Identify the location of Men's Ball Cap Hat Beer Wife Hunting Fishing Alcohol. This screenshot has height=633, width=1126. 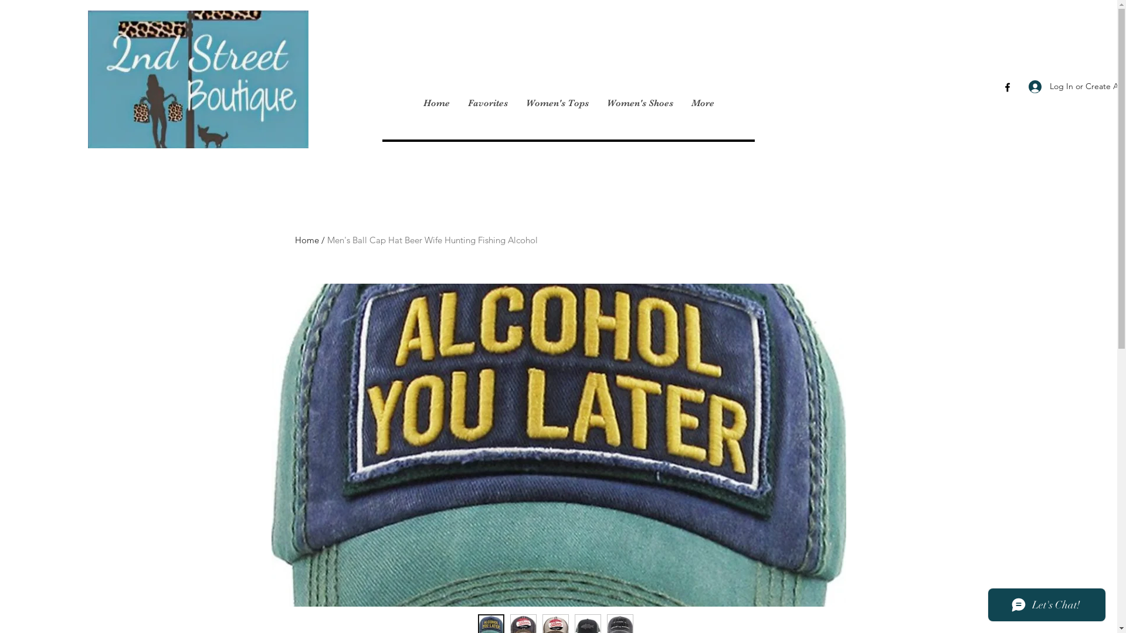
(433, 240).